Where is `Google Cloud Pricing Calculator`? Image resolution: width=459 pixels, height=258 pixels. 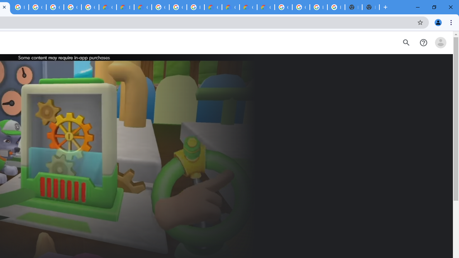
Google Cloud Pricing Calculator is located at coordinates (231, 7).